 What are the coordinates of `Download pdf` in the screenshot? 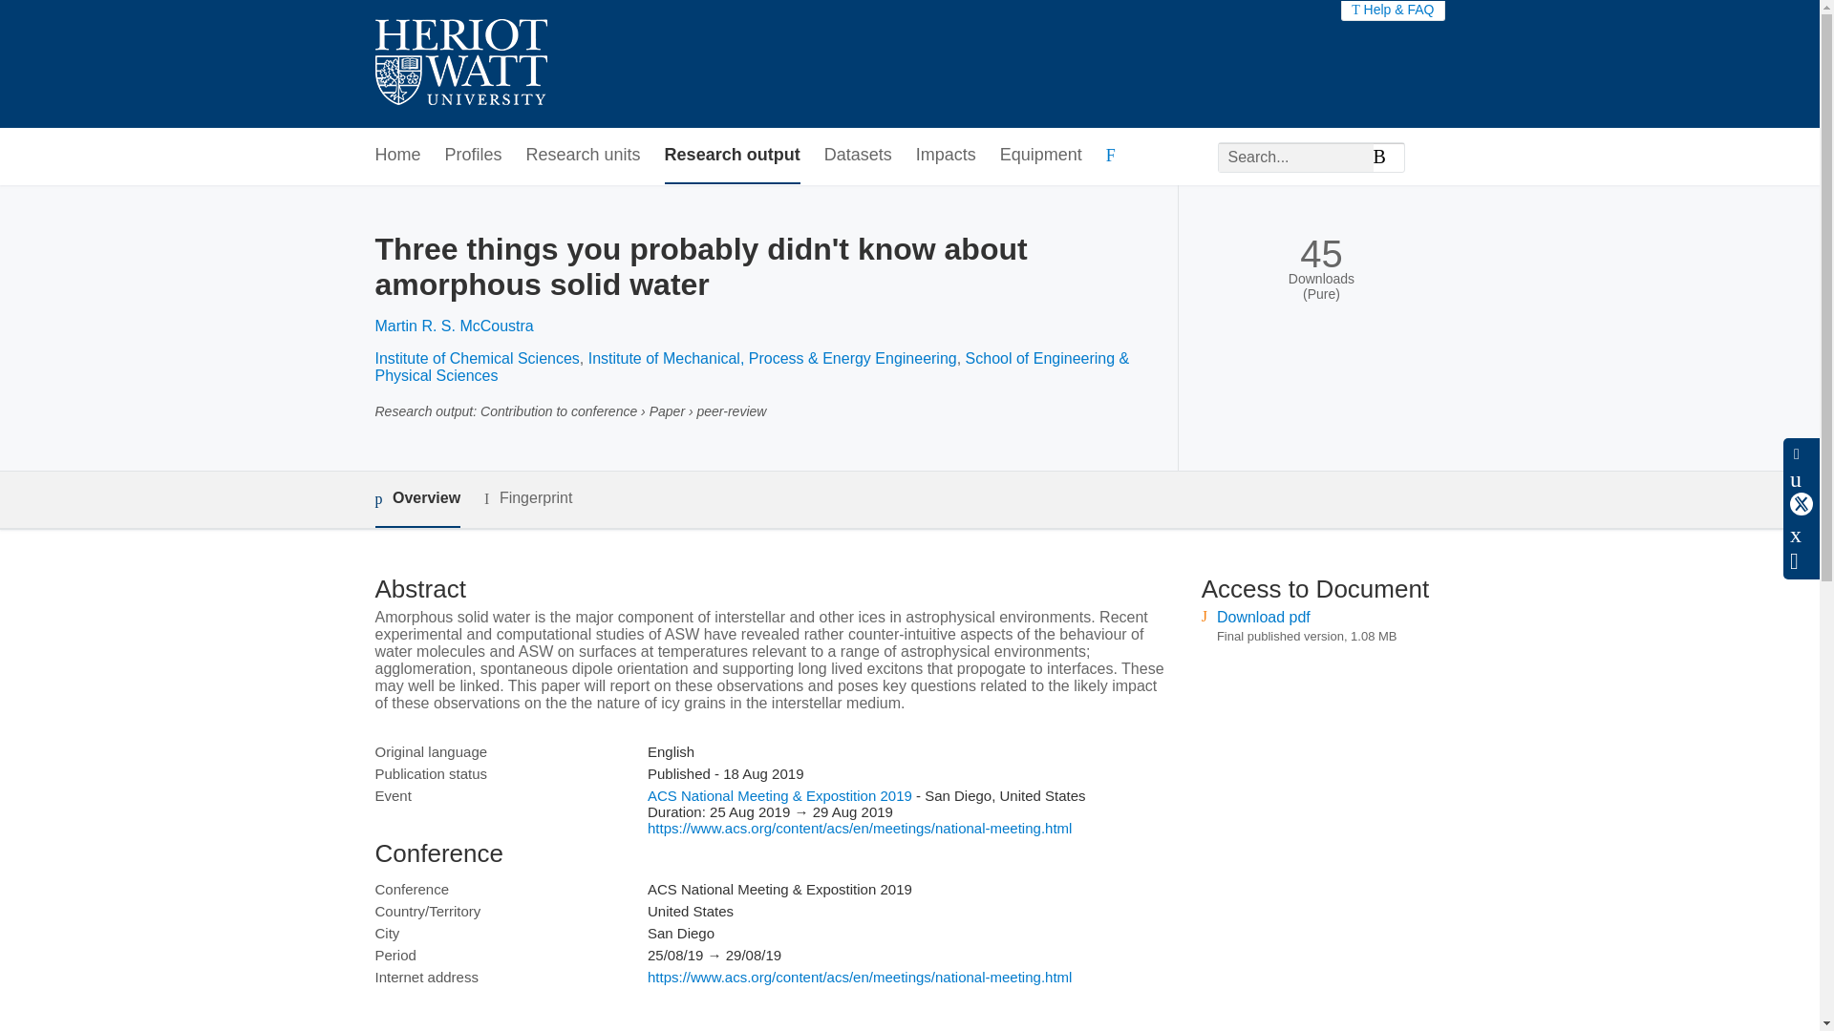 It's located at (1264, 617).